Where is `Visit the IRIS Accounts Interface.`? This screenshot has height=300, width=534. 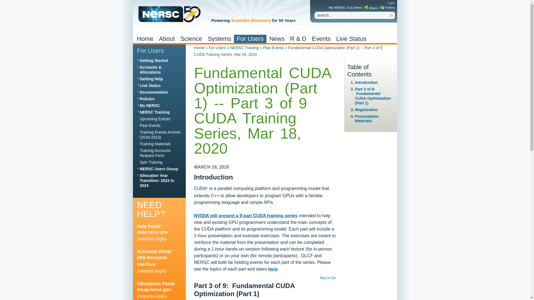
Visit the IRIS Accounts Interface. is located at coordinates (154, 251).